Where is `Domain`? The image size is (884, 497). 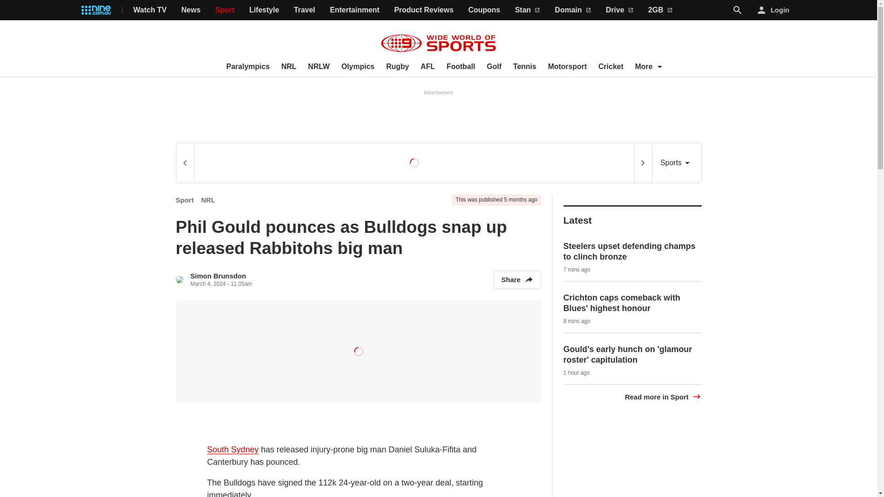
Domain is located at coordinates (573, 10).